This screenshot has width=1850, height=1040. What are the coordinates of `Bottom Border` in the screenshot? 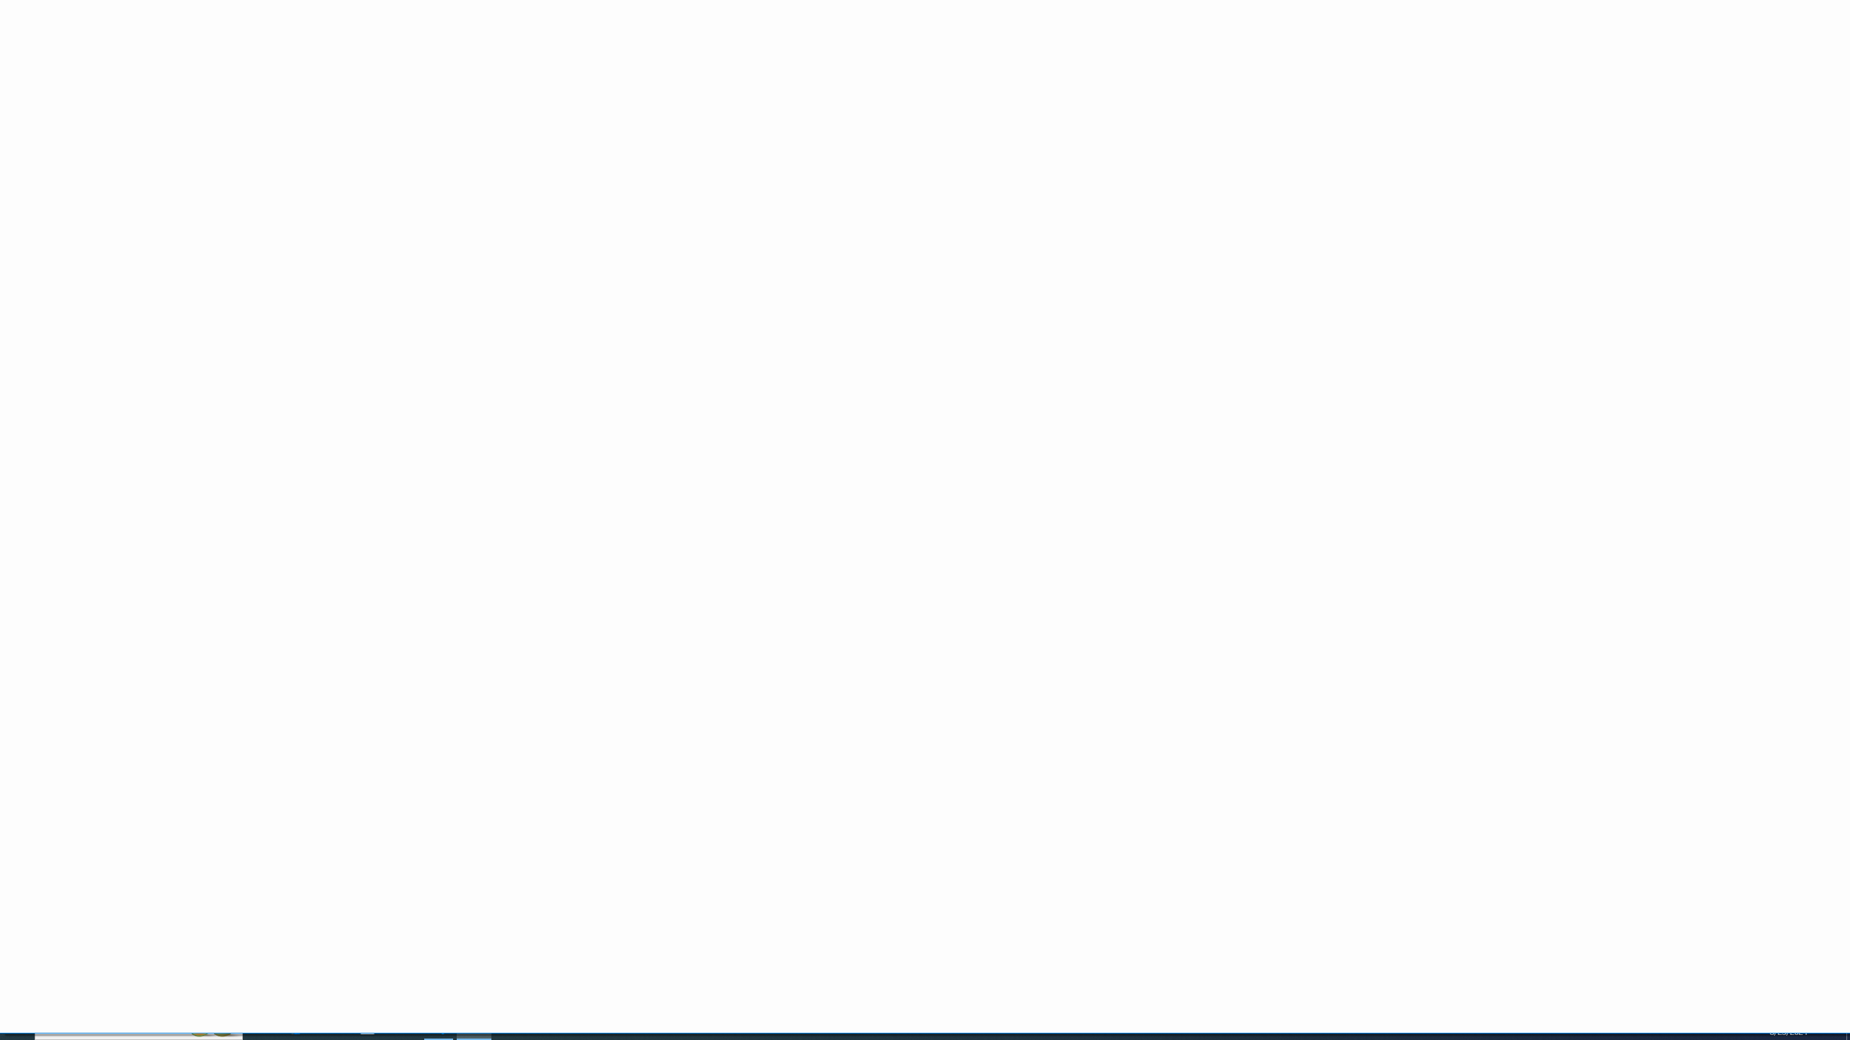 It's located at (201, 87).